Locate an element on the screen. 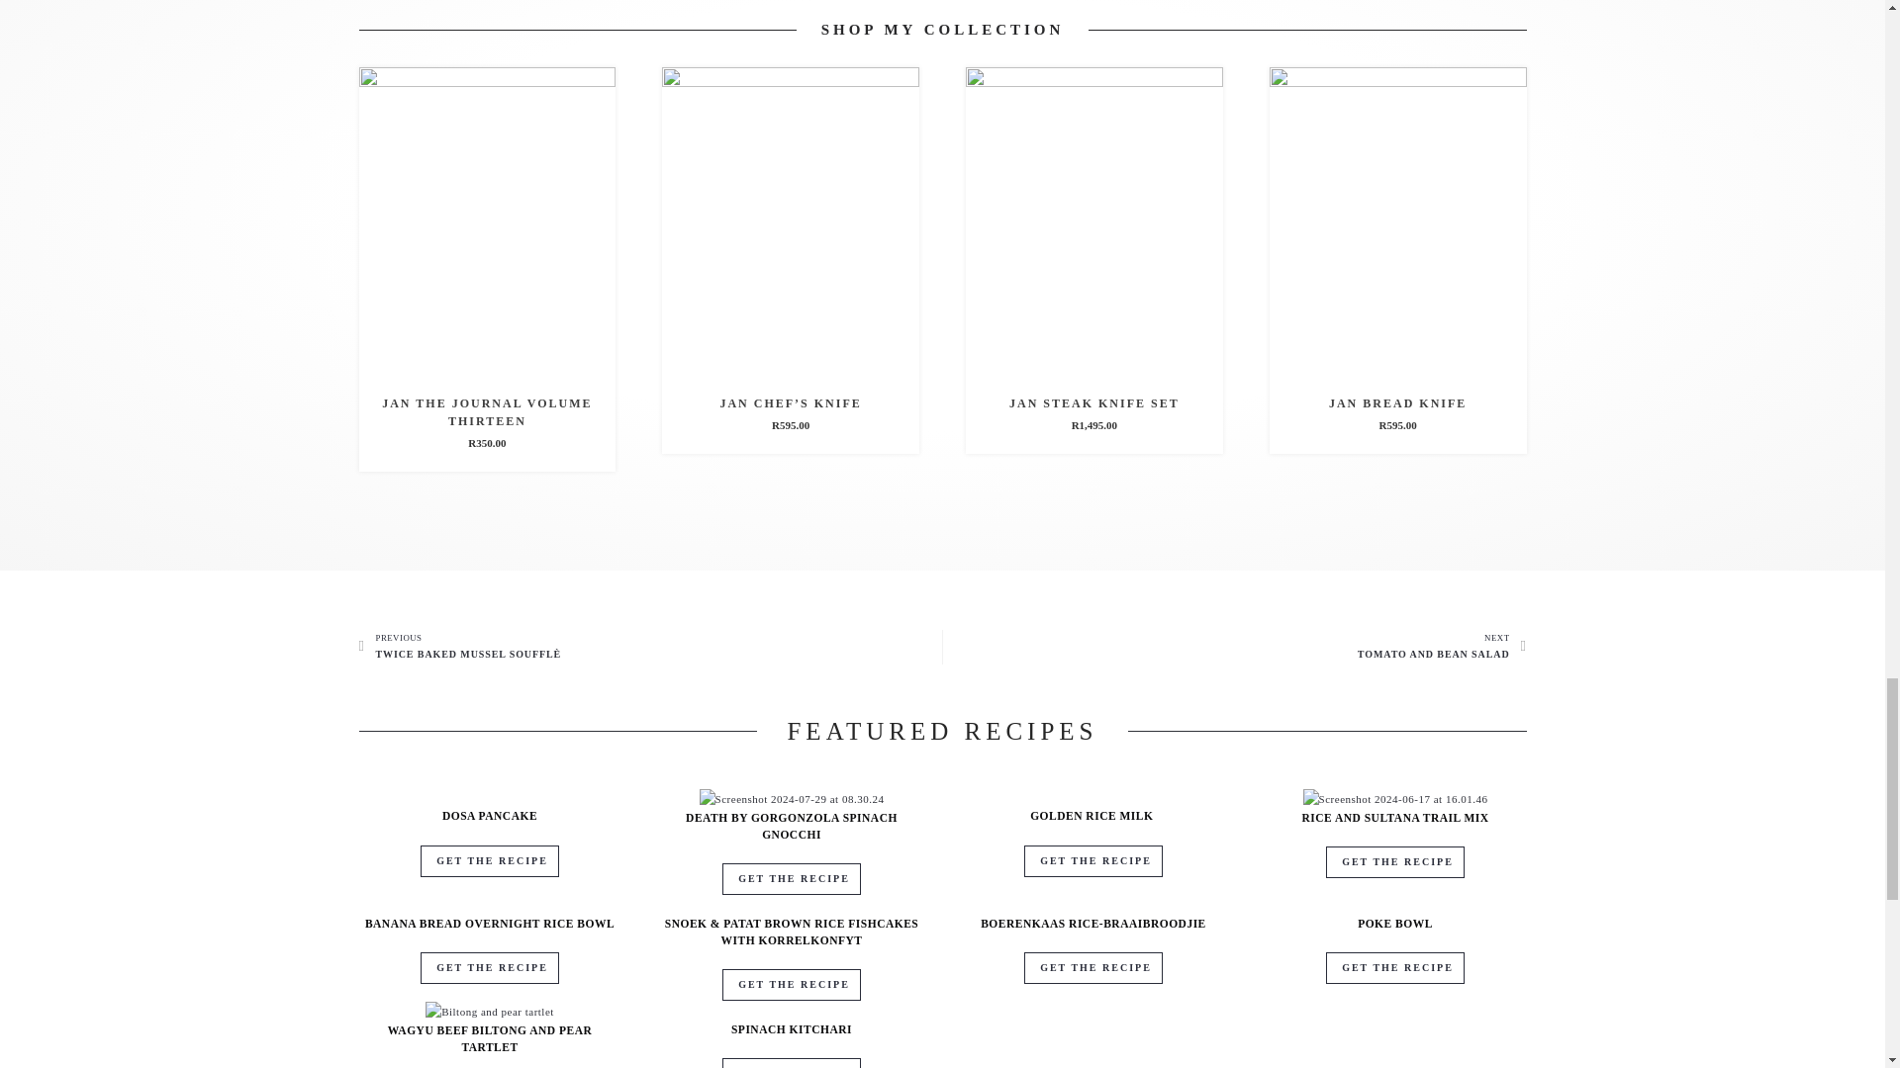 The width and height of the screenshot is (1900, 1068). Screenshot 2024-07-29 at 08.30.24 is located at coordinates (792, 799).